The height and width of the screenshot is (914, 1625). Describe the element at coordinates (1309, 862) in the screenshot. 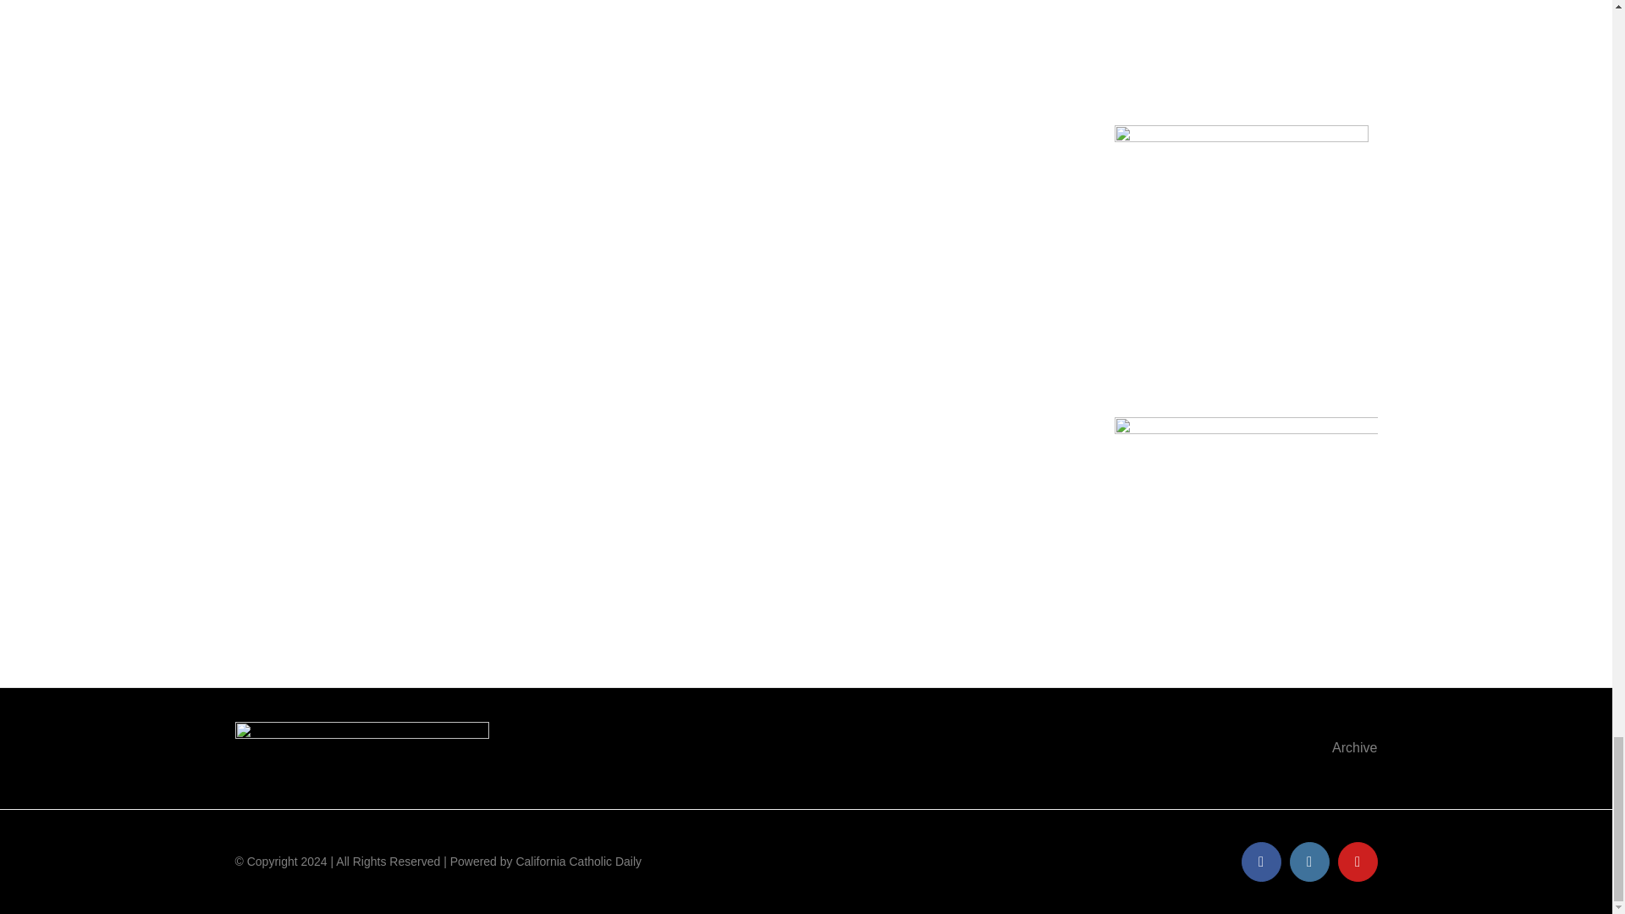

I see `Instagram` at that location.